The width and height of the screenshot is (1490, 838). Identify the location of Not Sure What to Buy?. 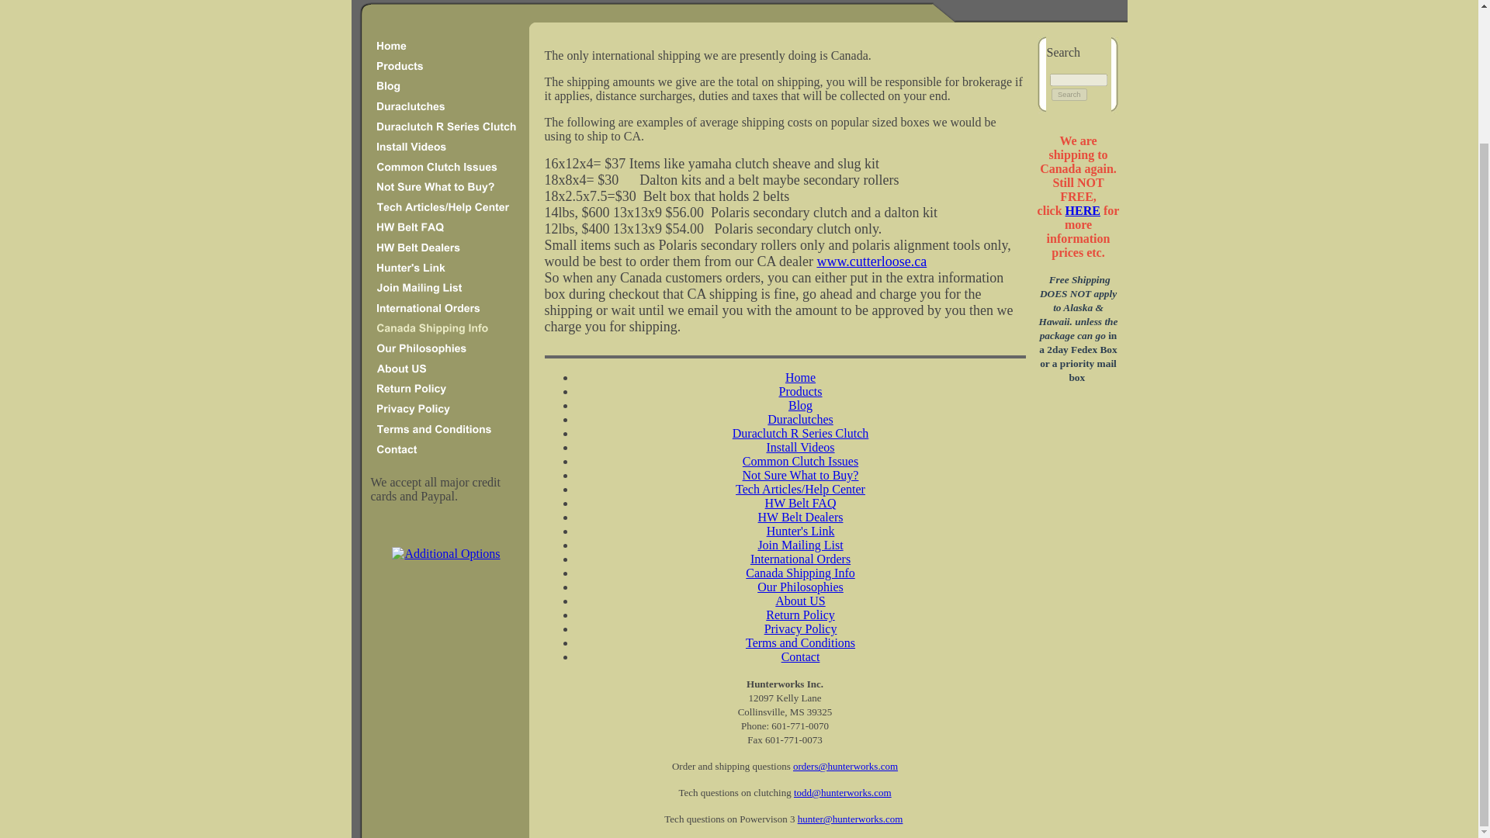
(801, 475).